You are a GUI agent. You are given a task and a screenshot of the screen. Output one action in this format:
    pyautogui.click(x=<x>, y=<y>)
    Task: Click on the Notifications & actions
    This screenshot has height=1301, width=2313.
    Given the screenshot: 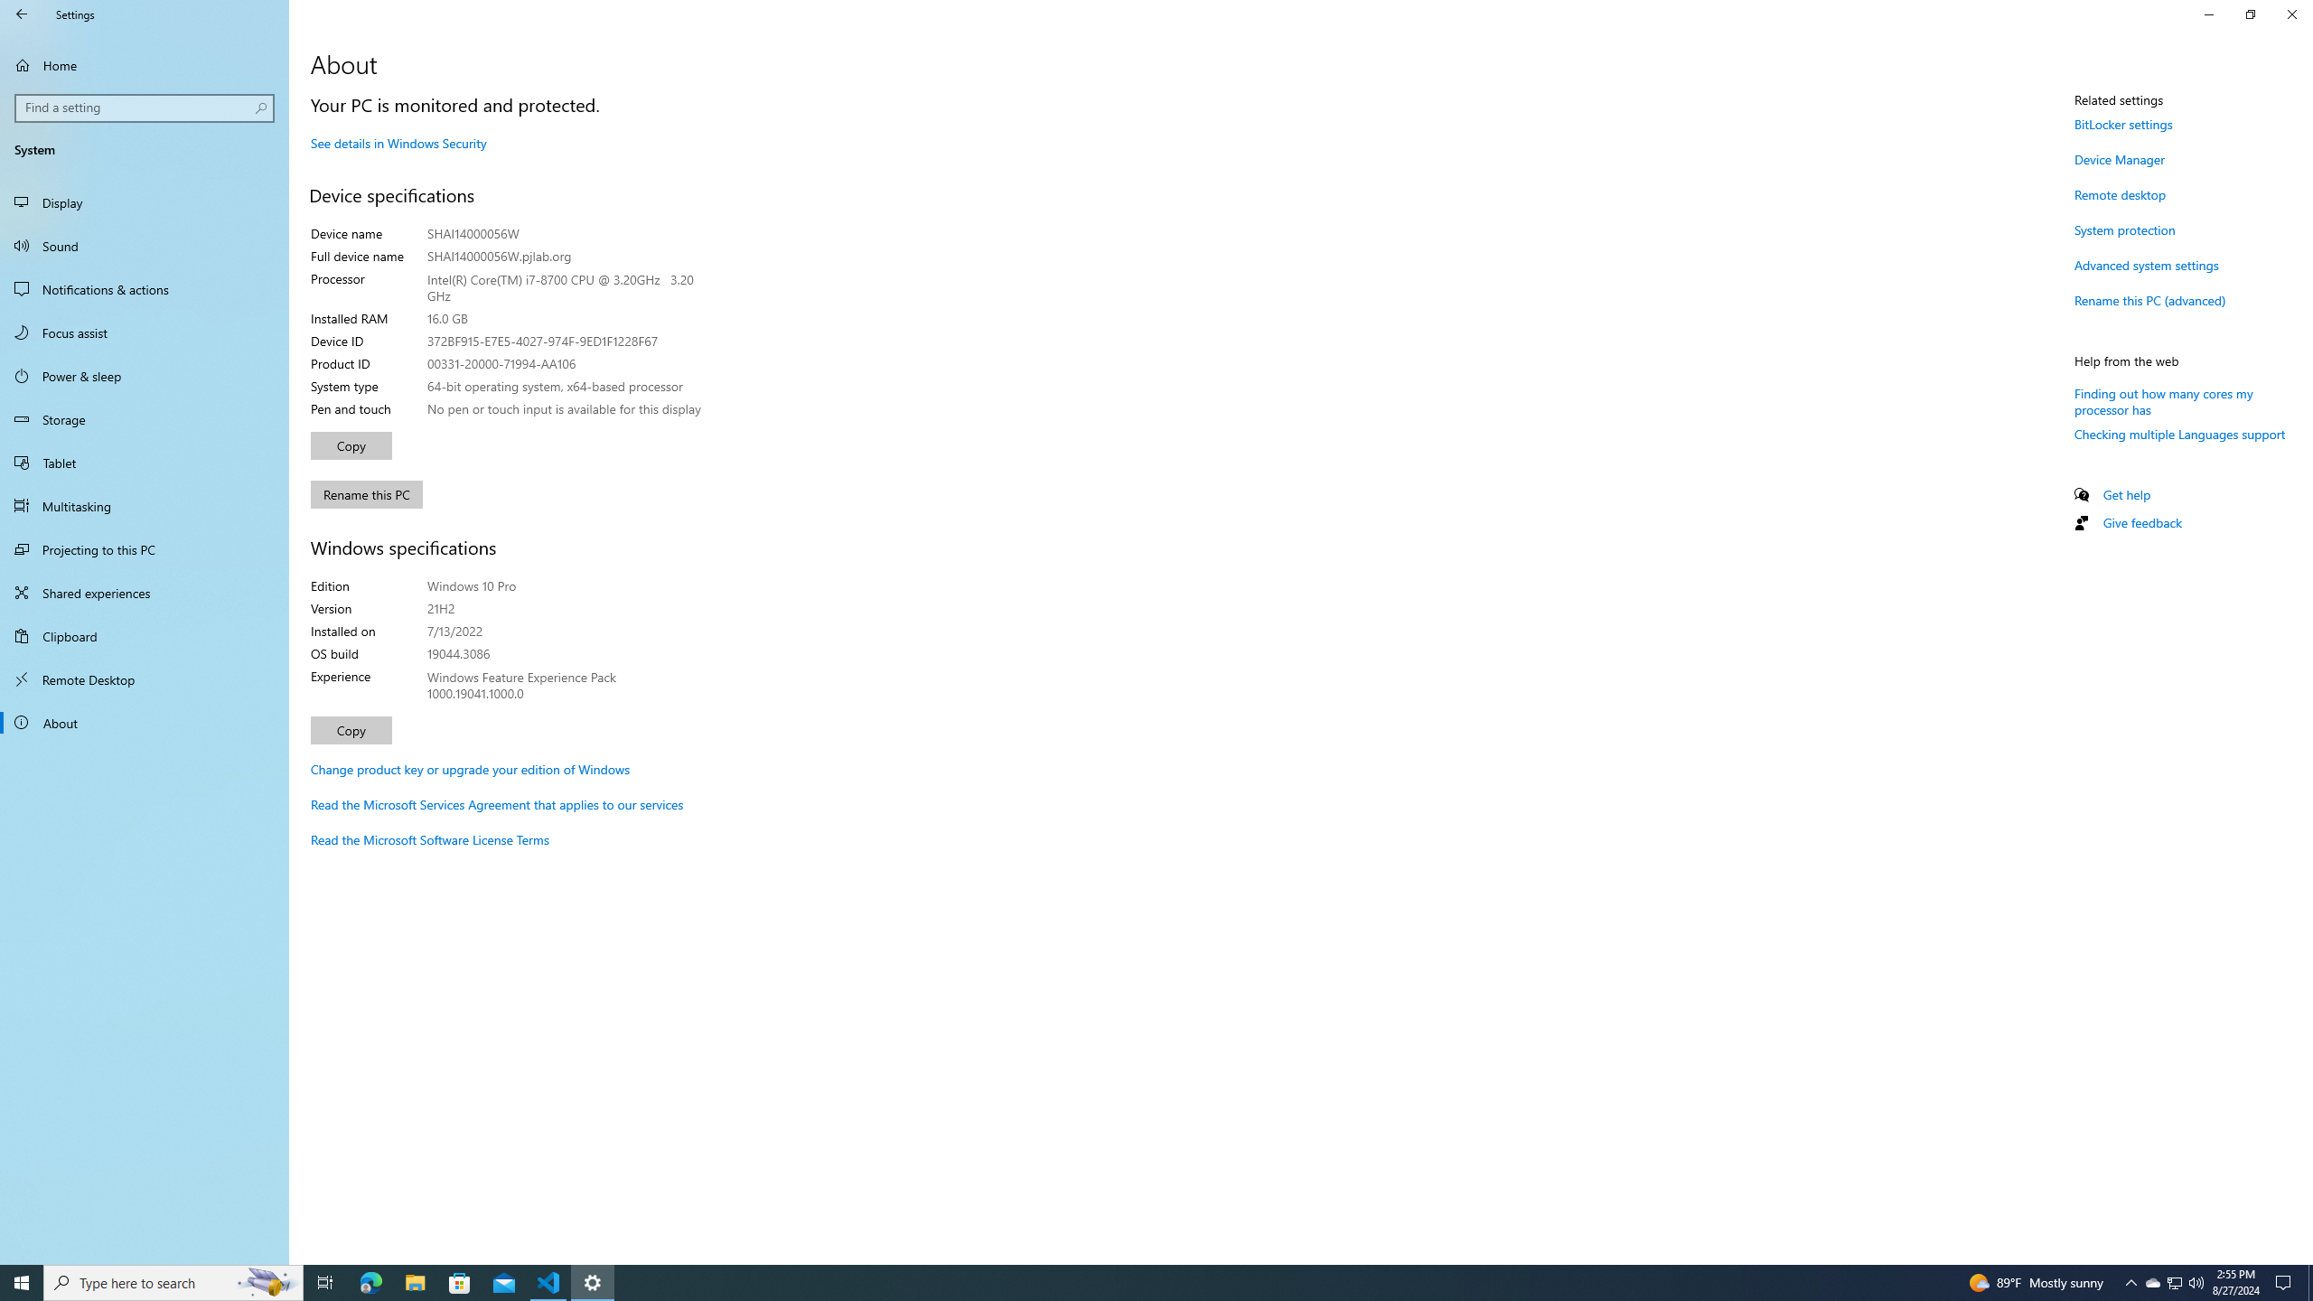 What is the action you would take?
    pyautogui.click(x=145, y=289)
    